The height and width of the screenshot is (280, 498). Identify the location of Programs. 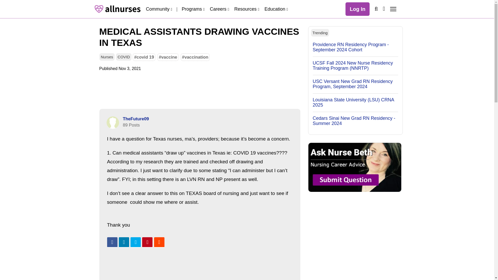
(193, 9).